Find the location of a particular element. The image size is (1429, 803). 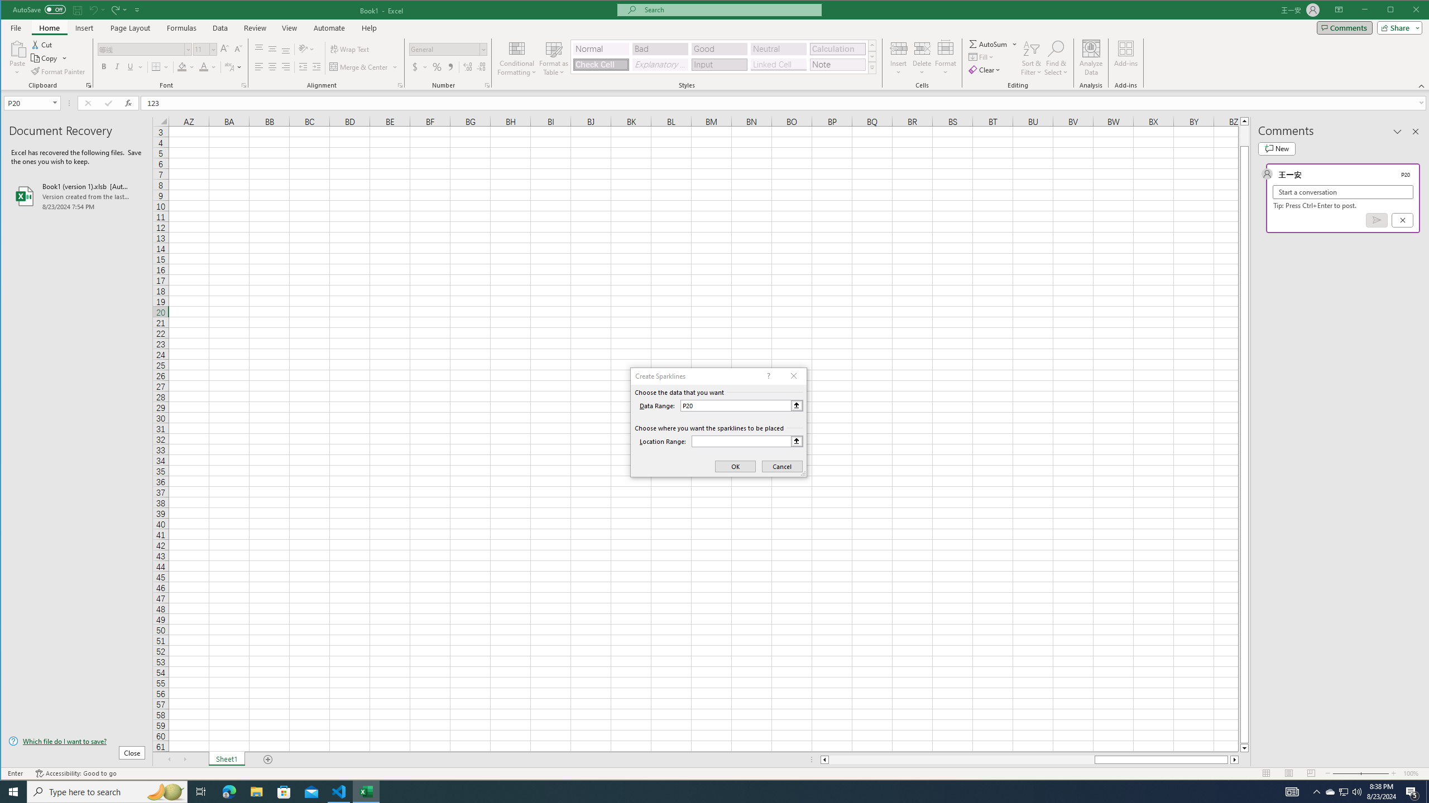

Fill is located at coordinates (982, 57).